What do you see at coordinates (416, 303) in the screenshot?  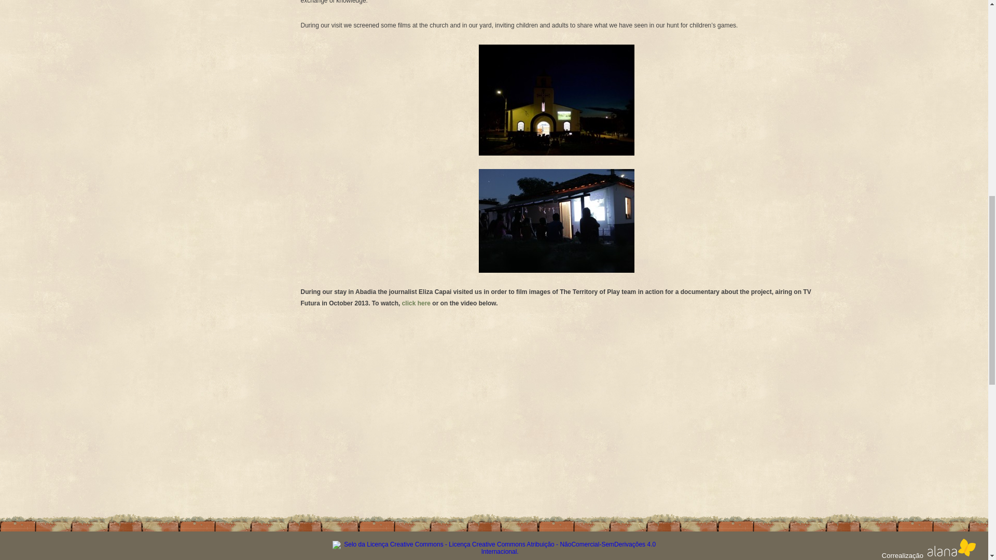 I see `click here` at bounding box center [416, 303].